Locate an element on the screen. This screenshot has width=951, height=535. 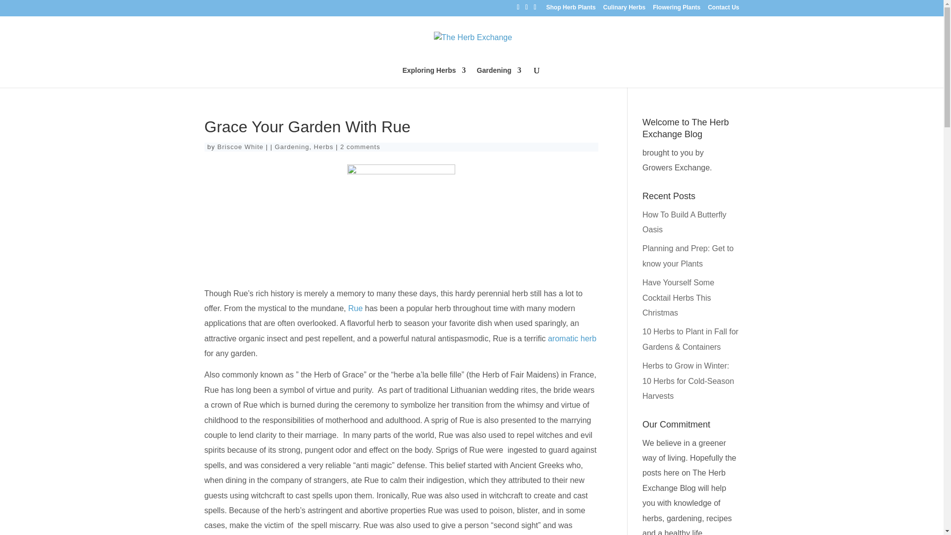
Exploring Herbs is located at coordinates (434, 77).